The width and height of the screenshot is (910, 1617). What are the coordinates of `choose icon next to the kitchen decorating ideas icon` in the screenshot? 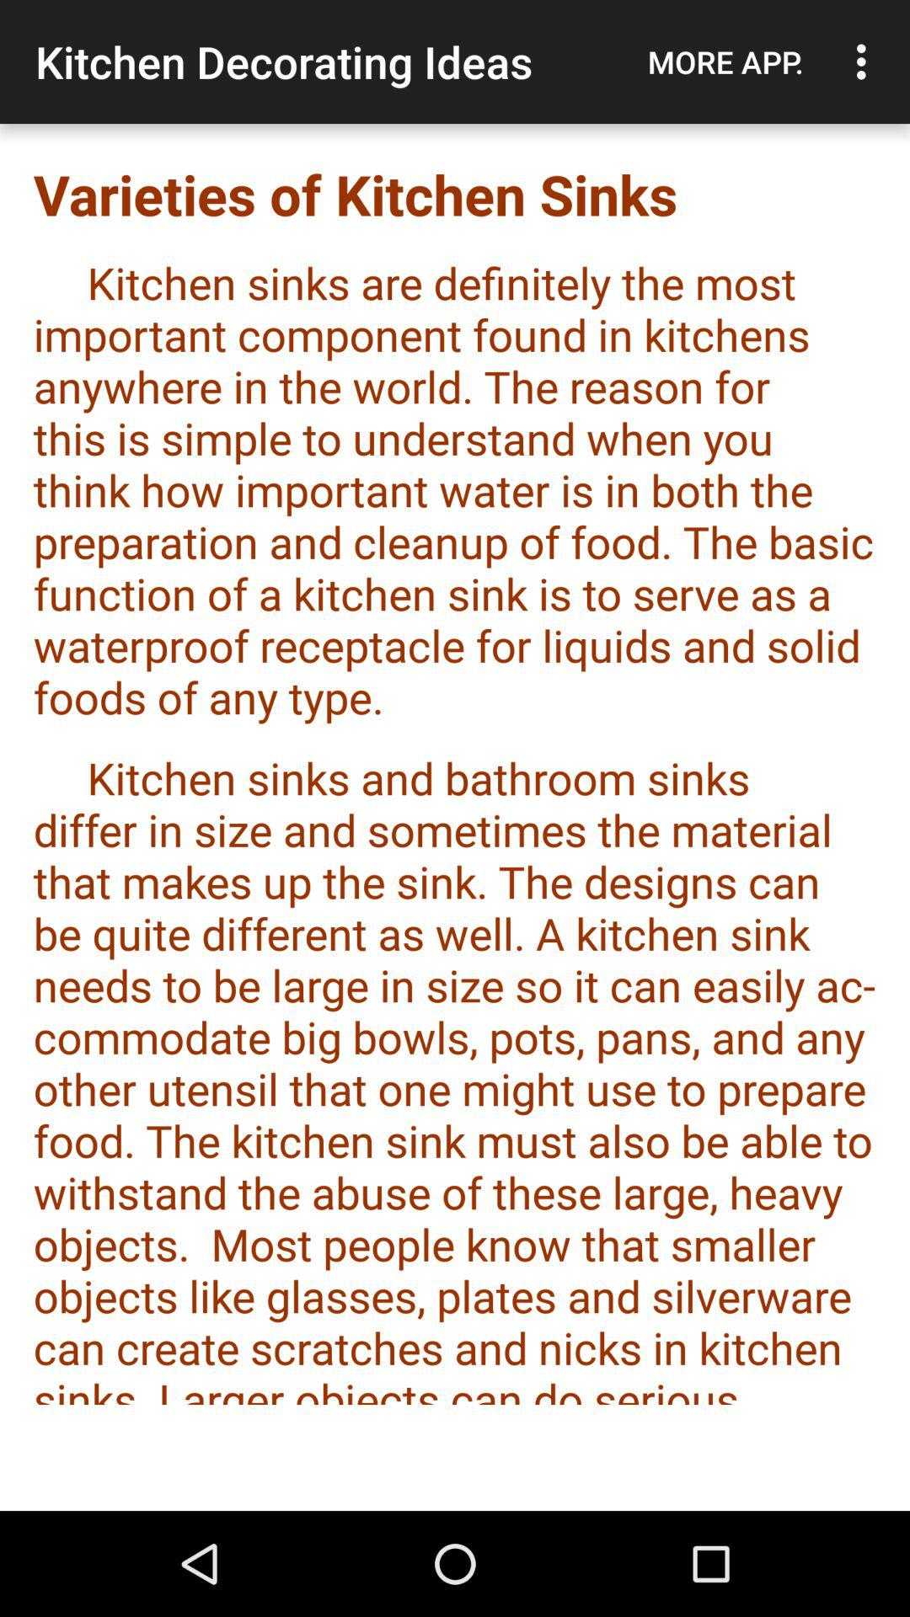 It's located at (725, 61).